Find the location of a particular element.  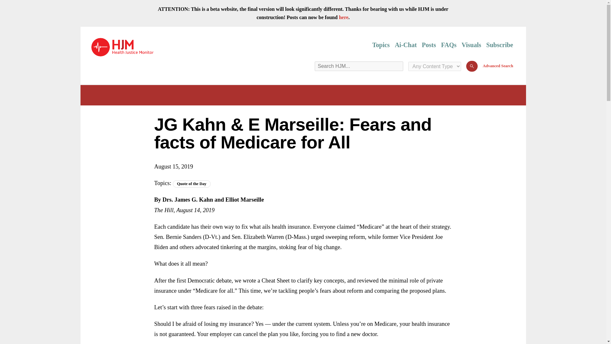

Visuals is located at coordinates (472, 45).